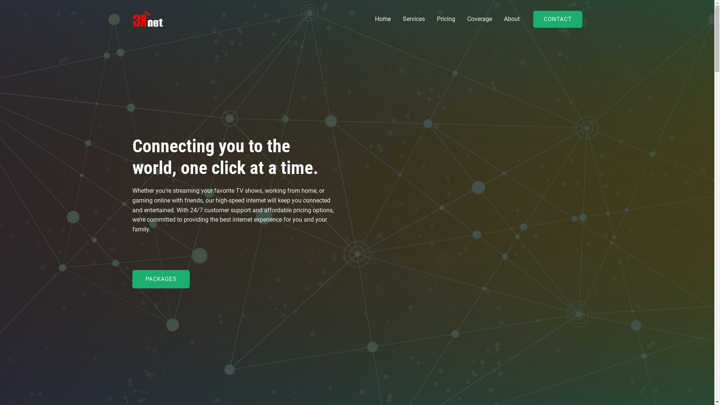  What do you see at coordinates (160, 279) in the screenshot?
I see `PACKAGES` at bounding box center [160, 279].